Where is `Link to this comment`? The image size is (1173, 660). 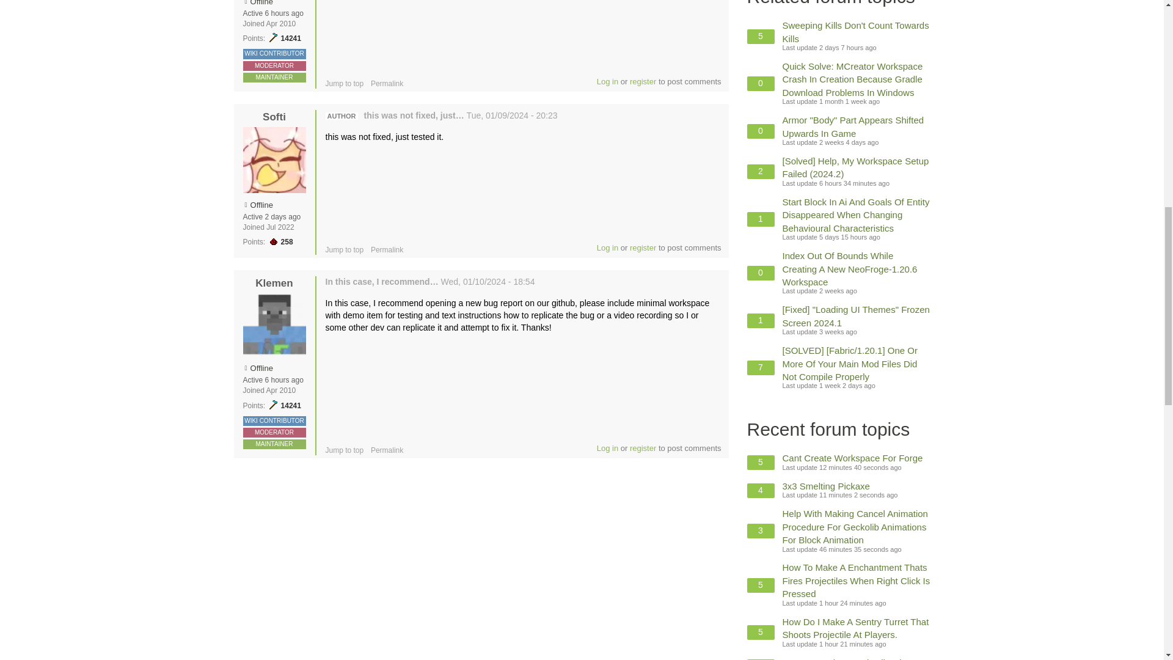
Link to this comment is located at coordinates (387, 249).